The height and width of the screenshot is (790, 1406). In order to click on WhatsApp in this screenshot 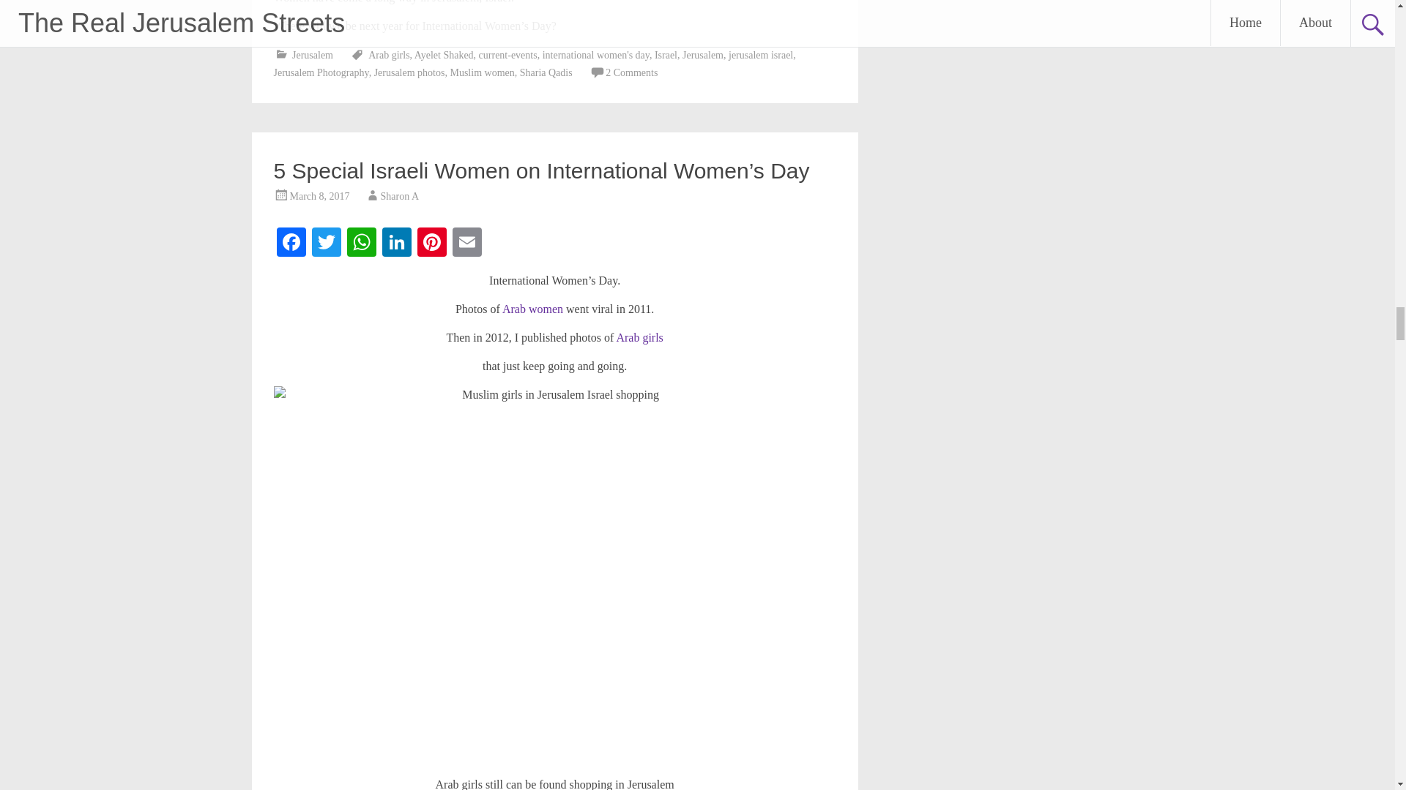, I will do `click(362, 244)`.